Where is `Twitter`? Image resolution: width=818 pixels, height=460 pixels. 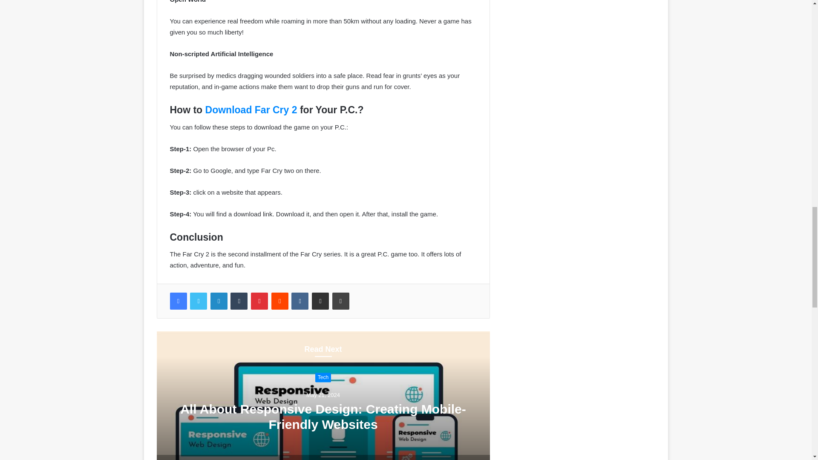
Twitter is located at coordinates (198, 301).